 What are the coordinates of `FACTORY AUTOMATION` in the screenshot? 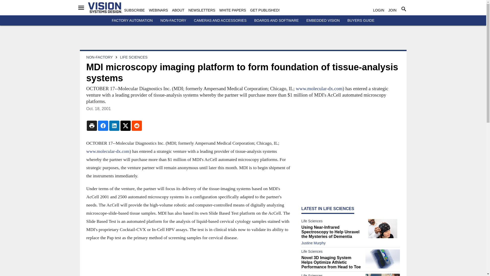 It's located at (132, 20).